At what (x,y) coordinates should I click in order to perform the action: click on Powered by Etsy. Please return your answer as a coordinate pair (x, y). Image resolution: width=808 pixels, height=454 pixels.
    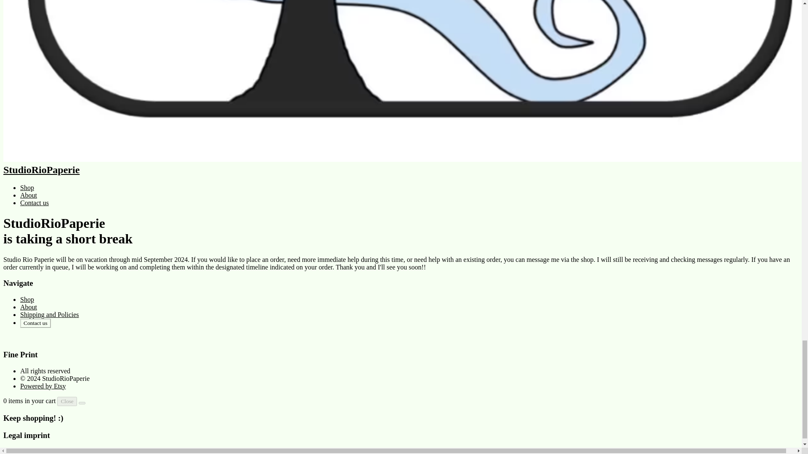
    Looking at the image, I should click on (43, 386).